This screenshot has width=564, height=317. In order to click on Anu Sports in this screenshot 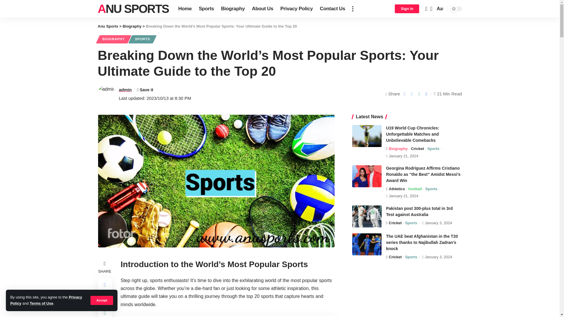, I will do `click(133, 9)`.